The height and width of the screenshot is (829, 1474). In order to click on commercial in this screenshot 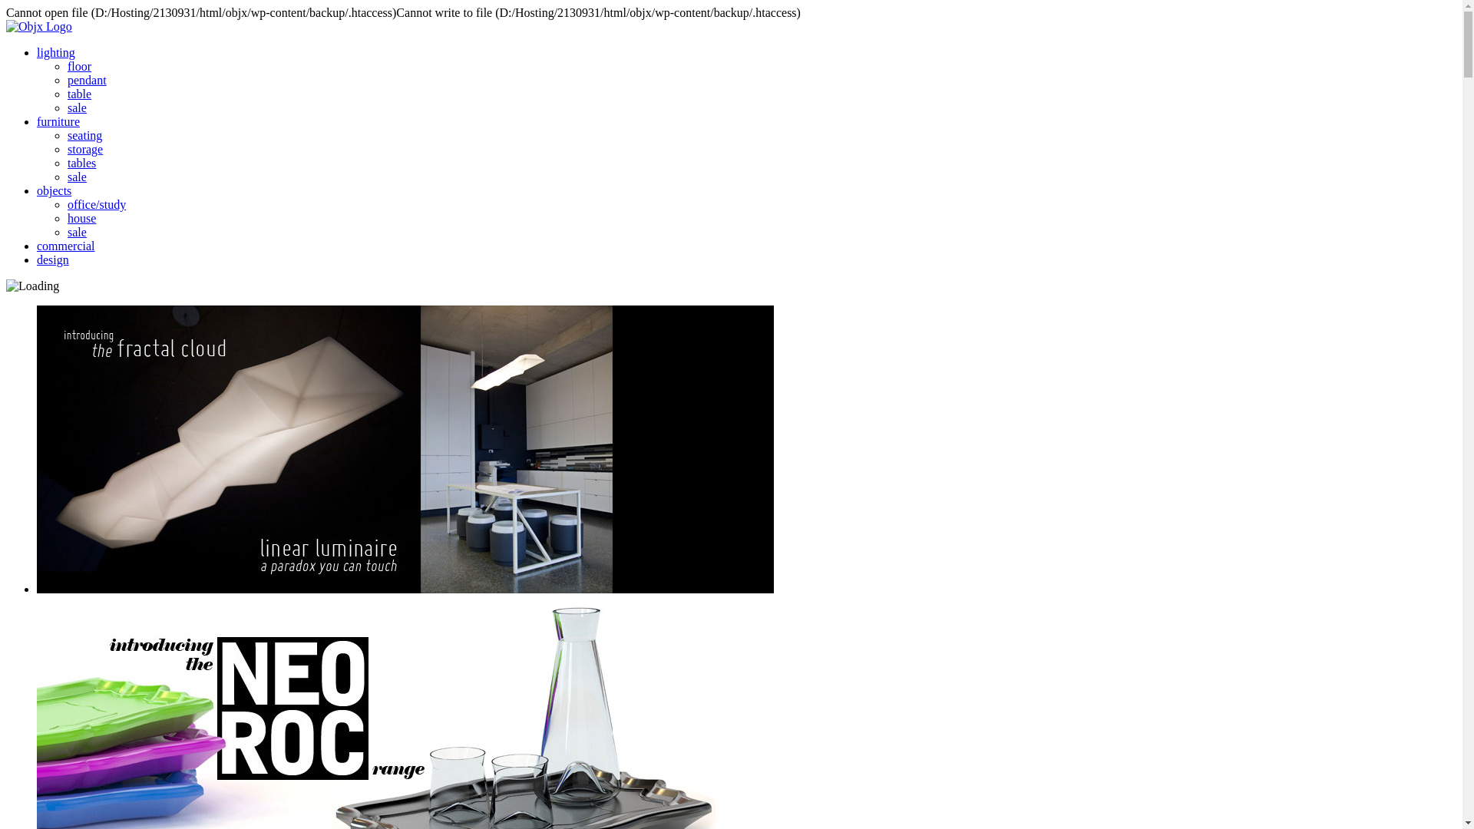, I will do `click(66, 246)`.